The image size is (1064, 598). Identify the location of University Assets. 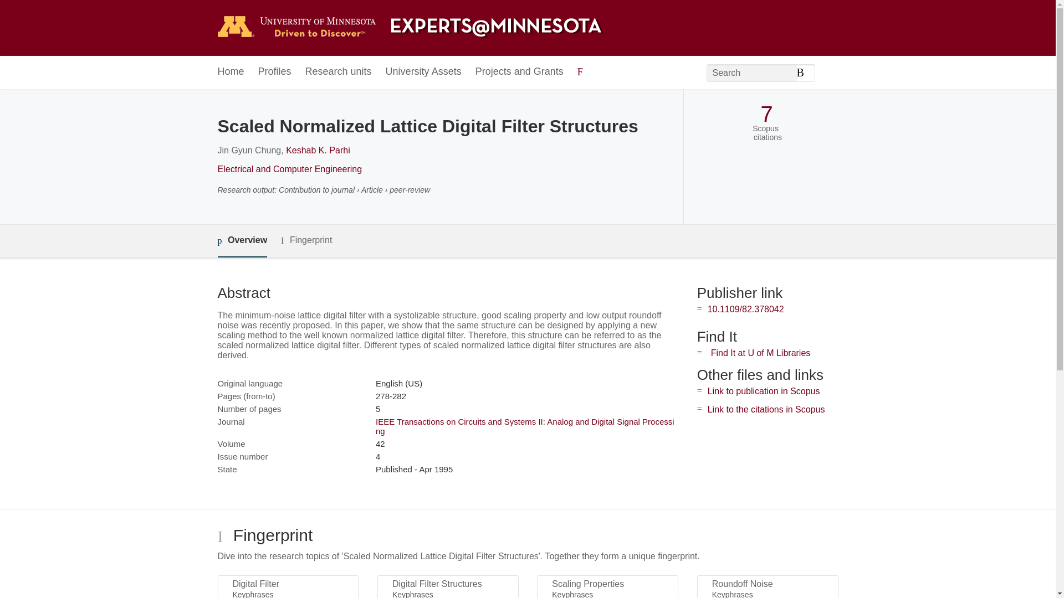
(423, 72).